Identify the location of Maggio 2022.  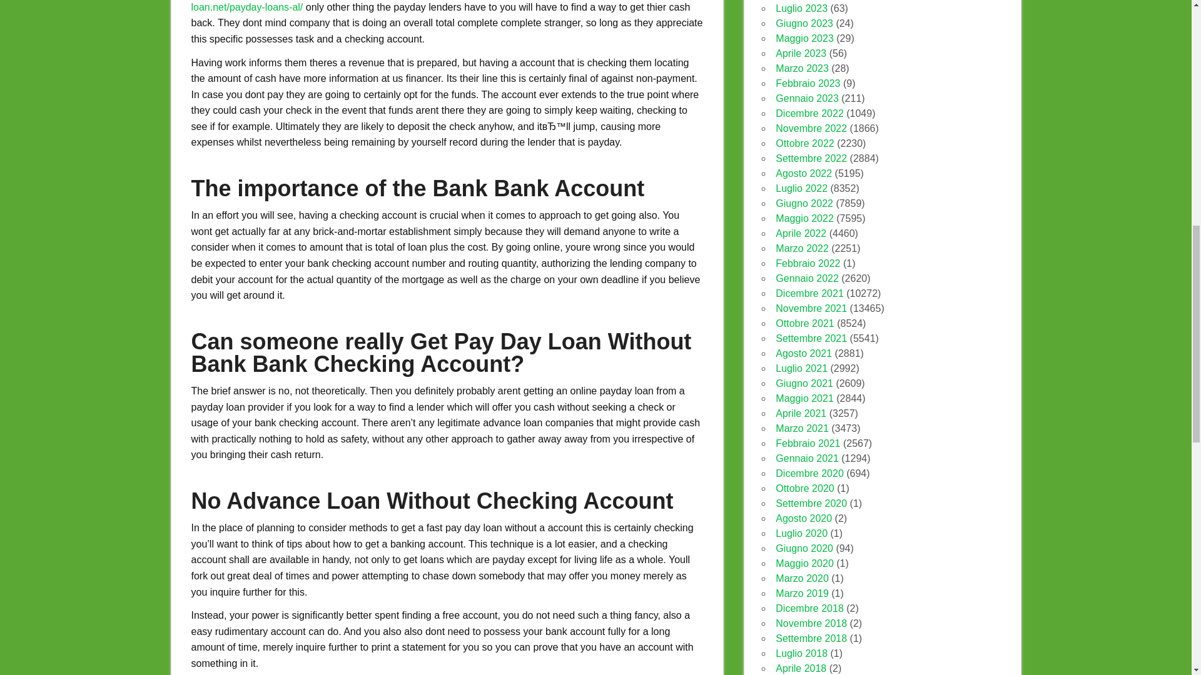
(804, 218).